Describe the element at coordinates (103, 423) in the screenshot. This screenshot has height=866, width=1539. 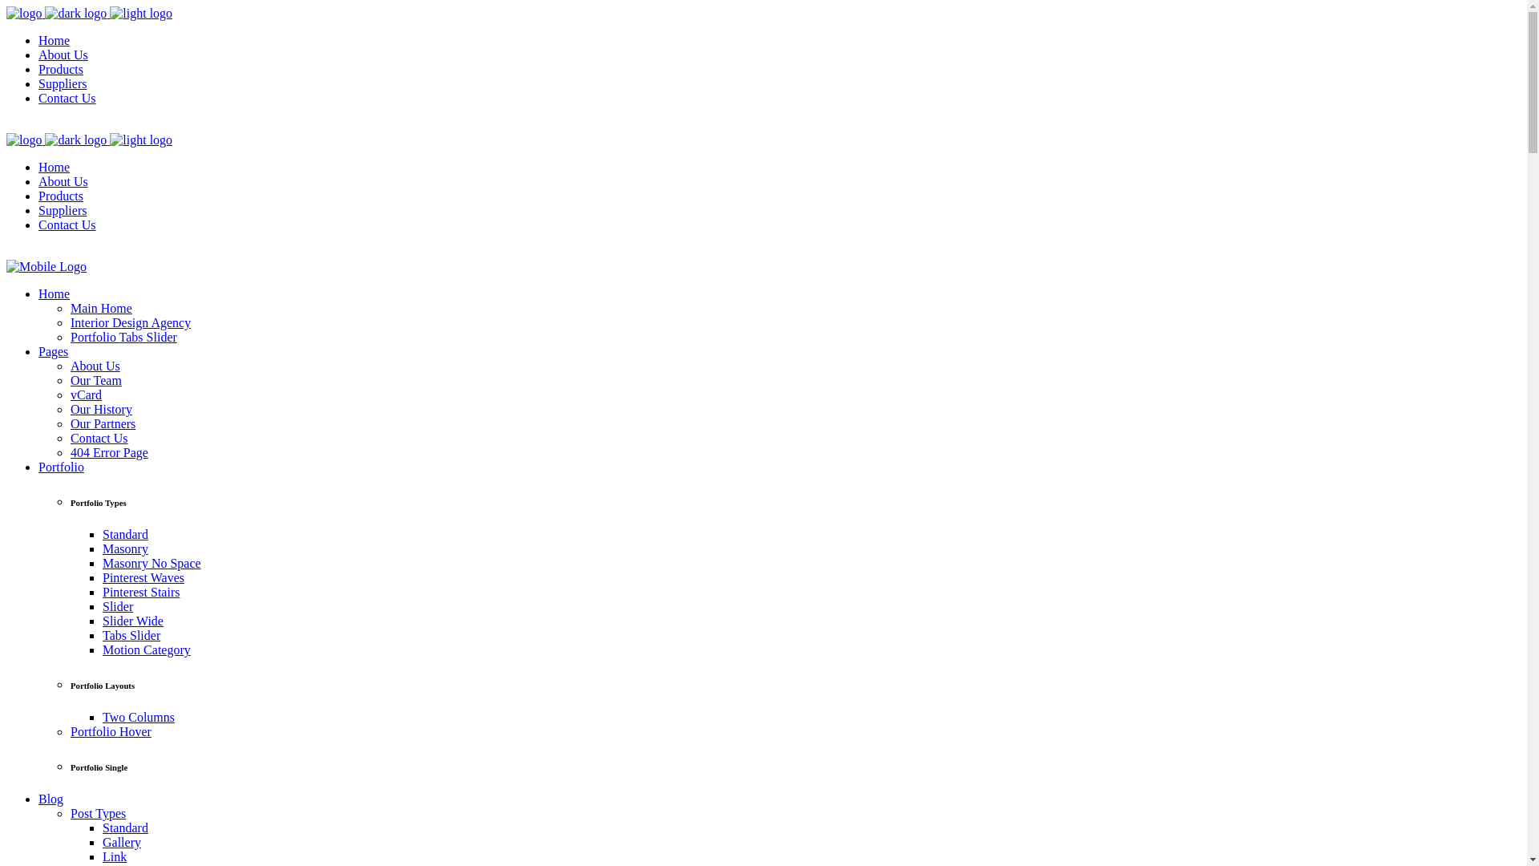
I see `Our Partners` at that location.